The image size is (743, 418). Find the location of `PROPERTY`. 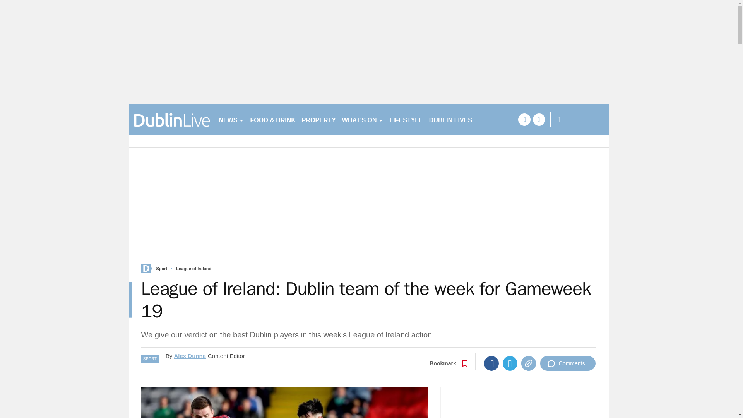

PROPERTY is located at coordinates (318, 119).